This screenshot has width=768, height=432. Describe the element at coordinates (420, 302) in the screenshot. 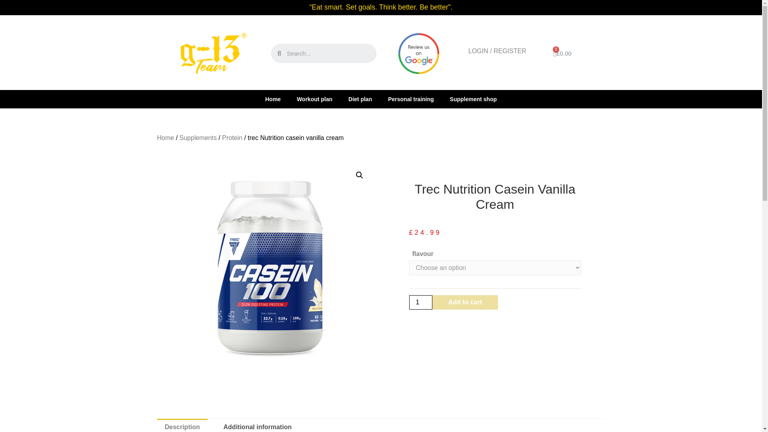

I see `Qty` at that location.